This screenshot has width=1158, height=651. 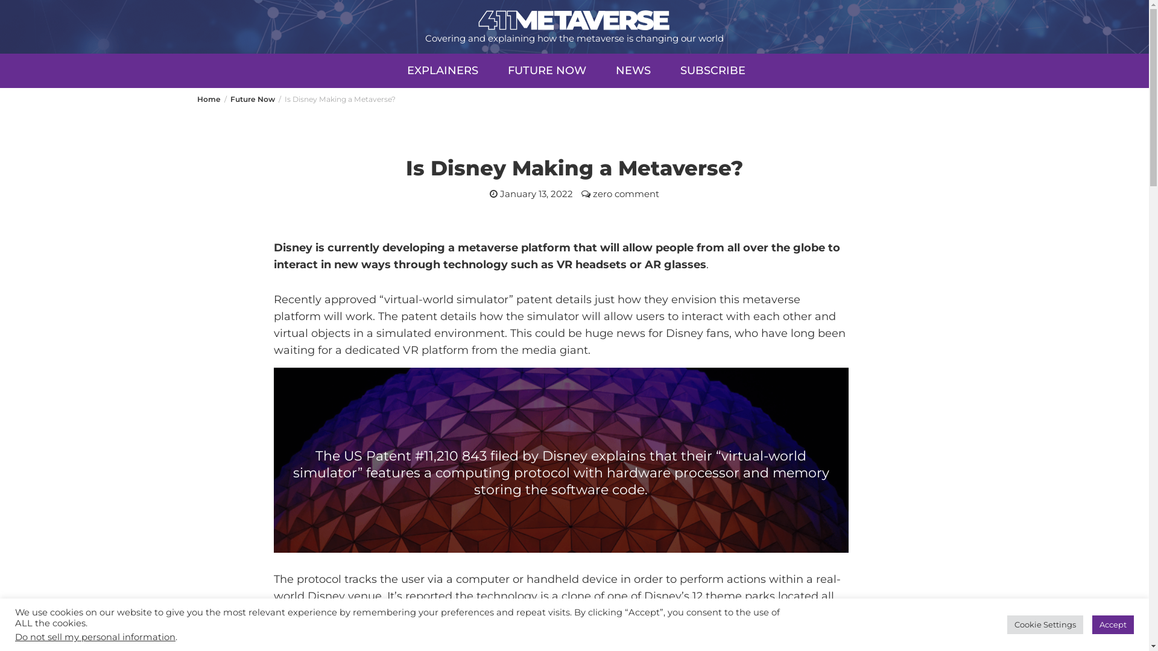 What do you see at coordinates (537, 193) in the screenshot?
I see `January 13, 2022` at bounding box center [537, 193].